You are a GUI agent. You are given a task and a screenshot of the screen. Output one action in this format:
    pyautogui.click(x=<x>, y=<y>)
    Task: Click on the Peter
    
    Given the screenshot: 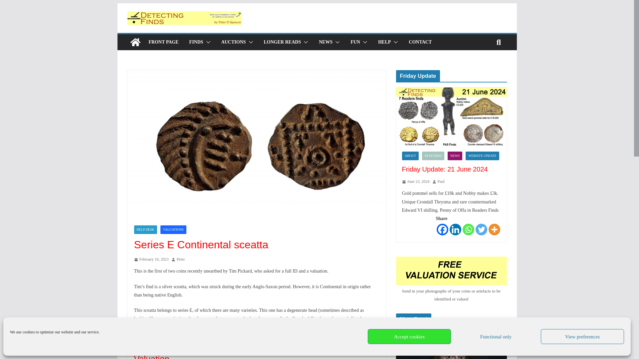 What is the action you would take?
    pyautogui.click(x=181, y=259)
    